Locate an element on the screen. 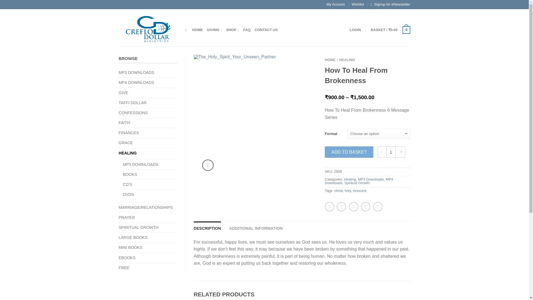 The height and width of the screenshot is (300, 533). GIVING is located at coordinates (215, 30).